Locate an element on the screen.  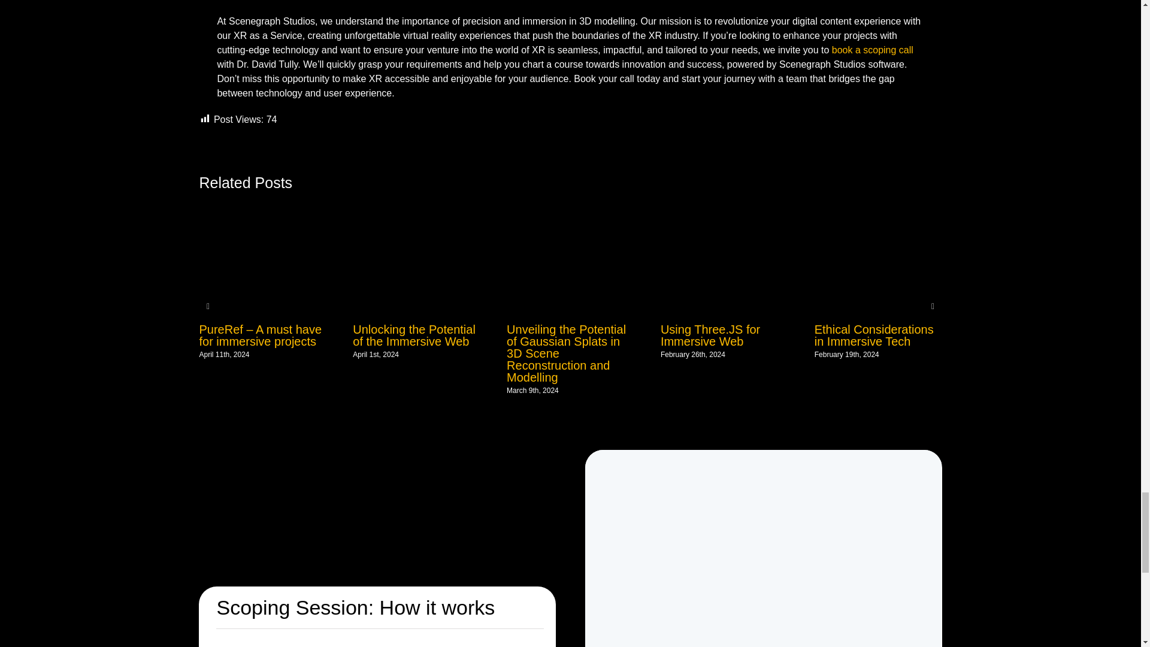
Using Three.JS for Immersive Web is located at coordinates (710, 335).